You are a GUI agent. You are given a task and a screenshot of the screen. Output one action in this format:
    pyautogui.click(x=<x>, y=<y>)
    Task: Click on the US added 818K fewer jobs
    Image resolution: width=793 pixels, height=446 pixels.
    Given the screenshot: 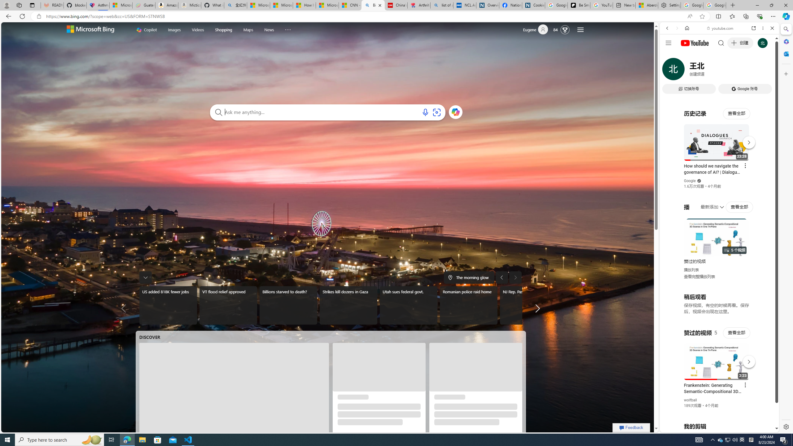 What is the action you would take?
    pyautogui.click(x=168, y=305)
    